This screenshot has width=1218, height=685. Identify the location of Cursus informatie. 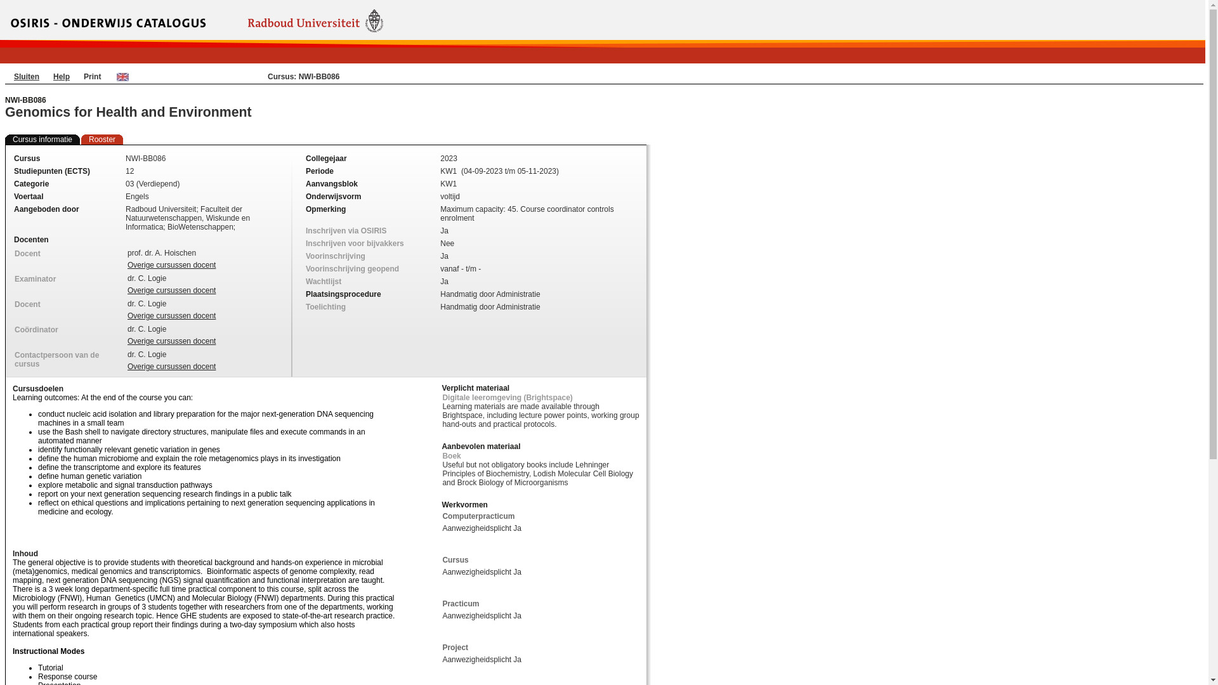
(42, 139).